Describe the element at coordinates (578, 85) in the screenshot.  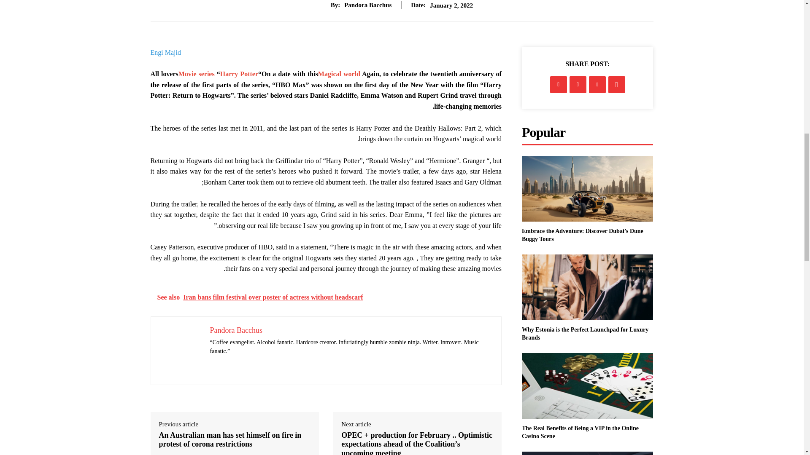
I see `Twitter` at that location.